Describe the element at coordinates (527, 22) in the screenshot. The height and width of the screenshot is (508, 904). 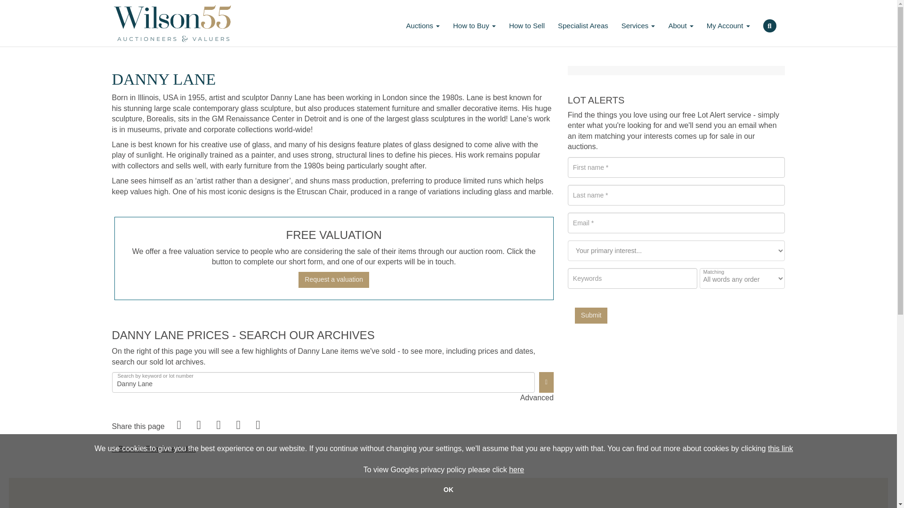
I see `How to Sell` at that location.